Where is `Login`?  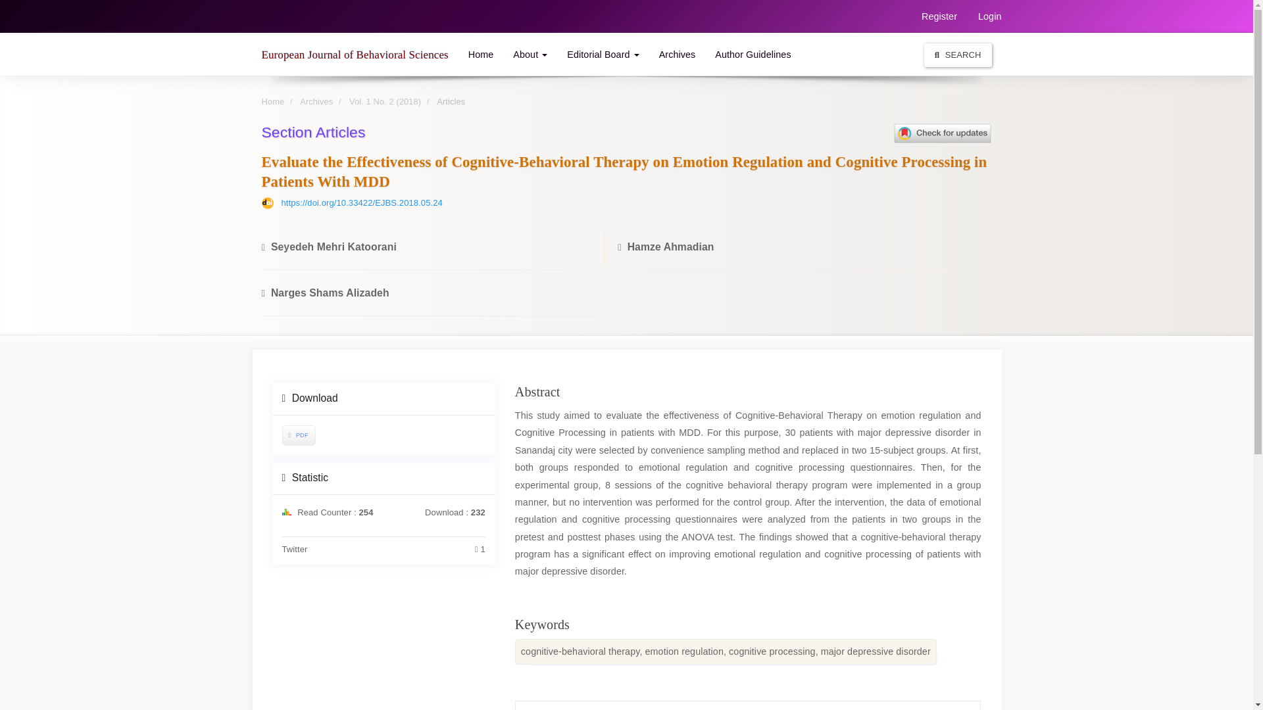 Login is located at coordinates (989, 16).